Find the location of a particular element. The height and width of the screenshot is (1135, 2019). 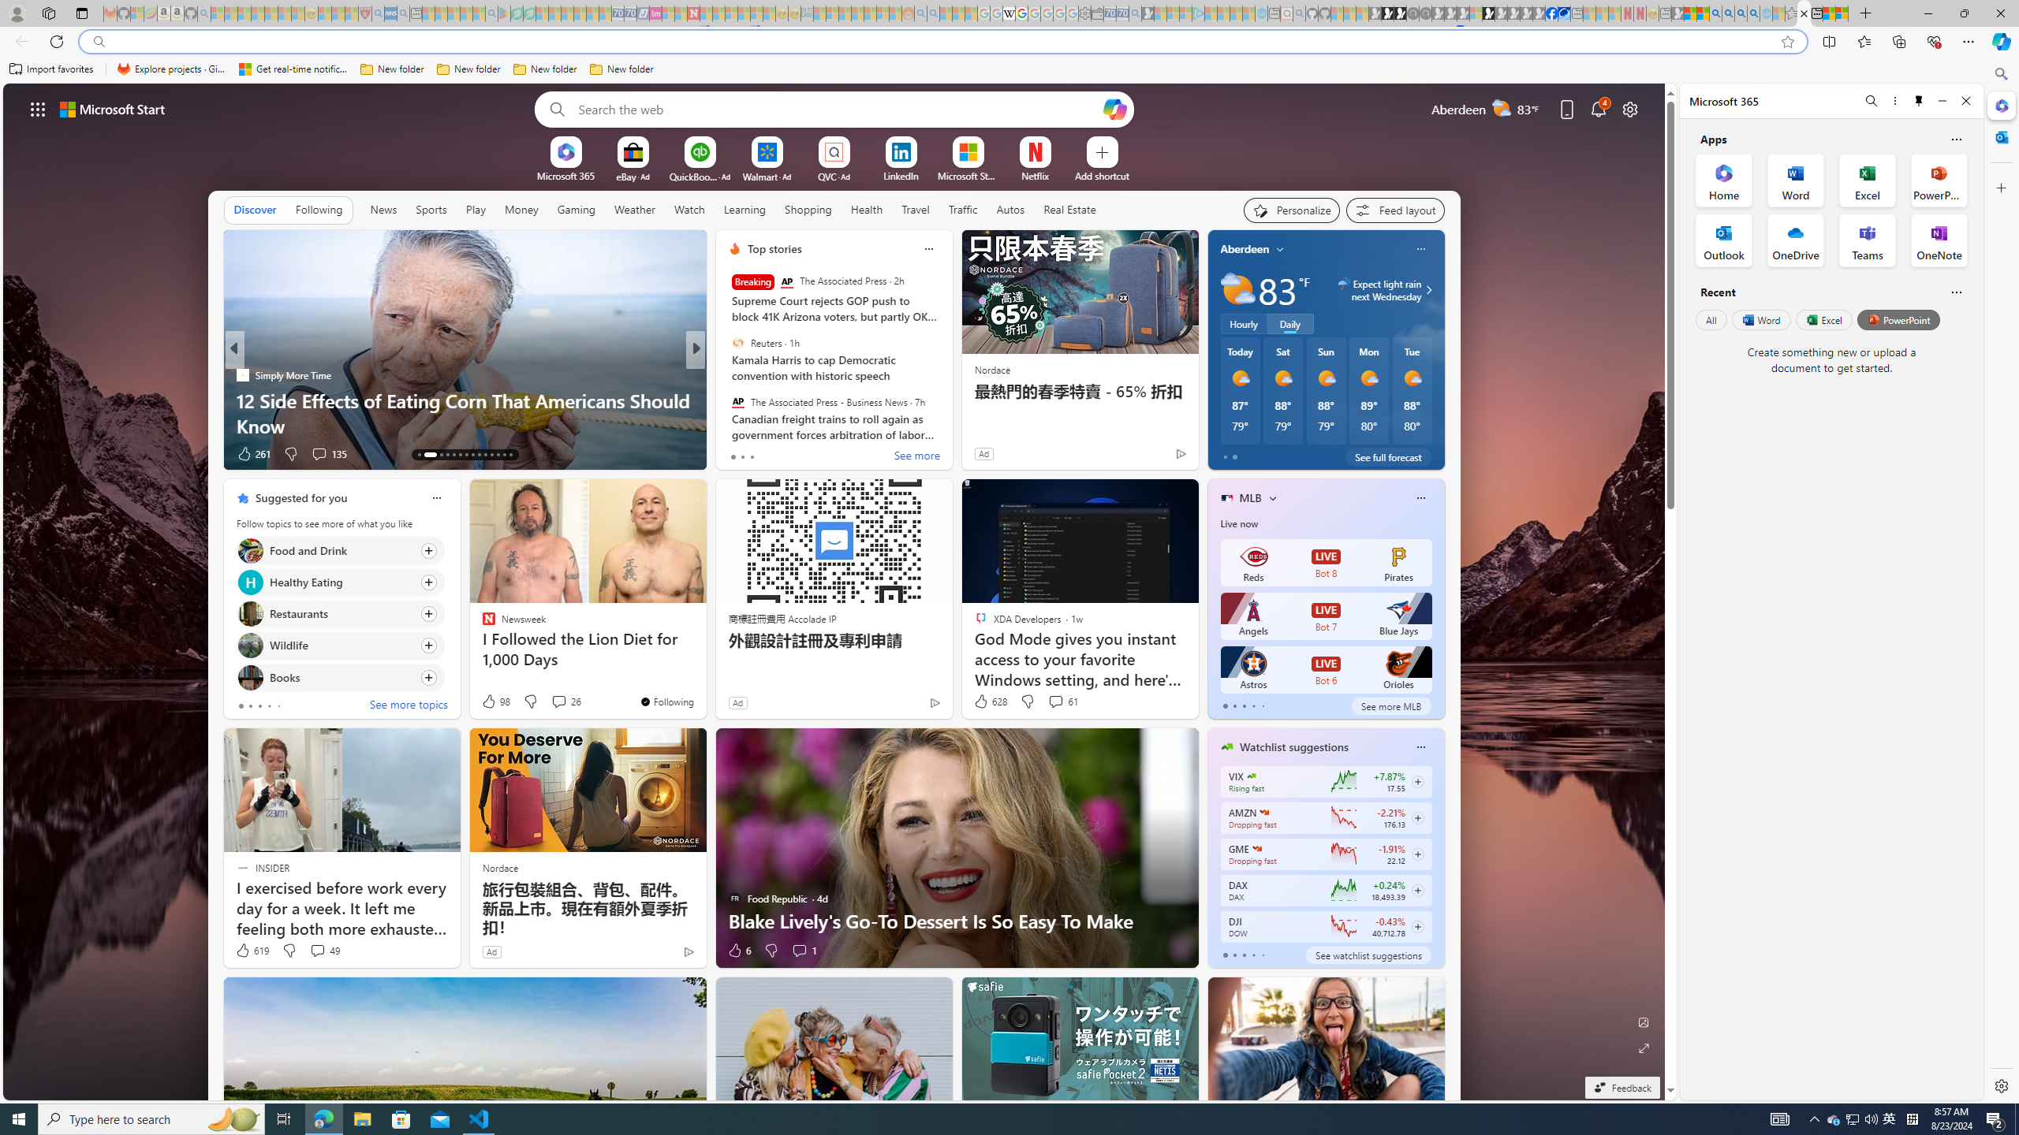

Daily is located at coordinates (1290, 323).